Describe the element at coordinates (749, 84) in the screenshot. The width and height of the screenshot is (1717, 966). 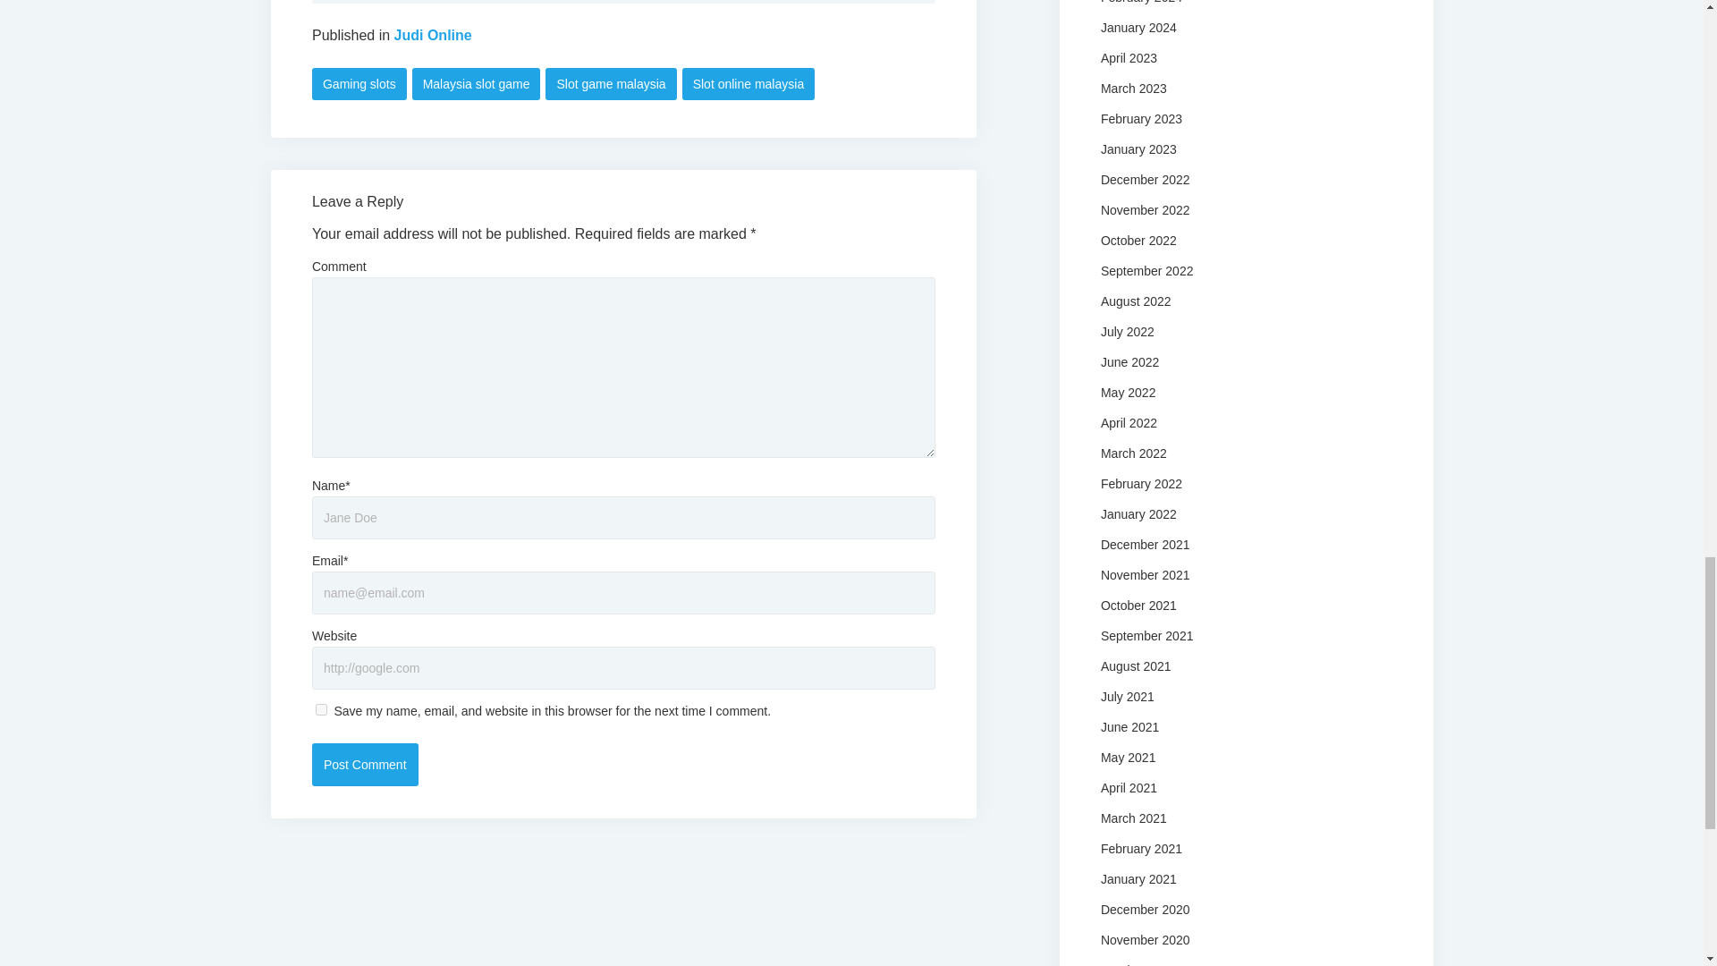
I see `View all posts tagged Slot online malaysia` at that location.